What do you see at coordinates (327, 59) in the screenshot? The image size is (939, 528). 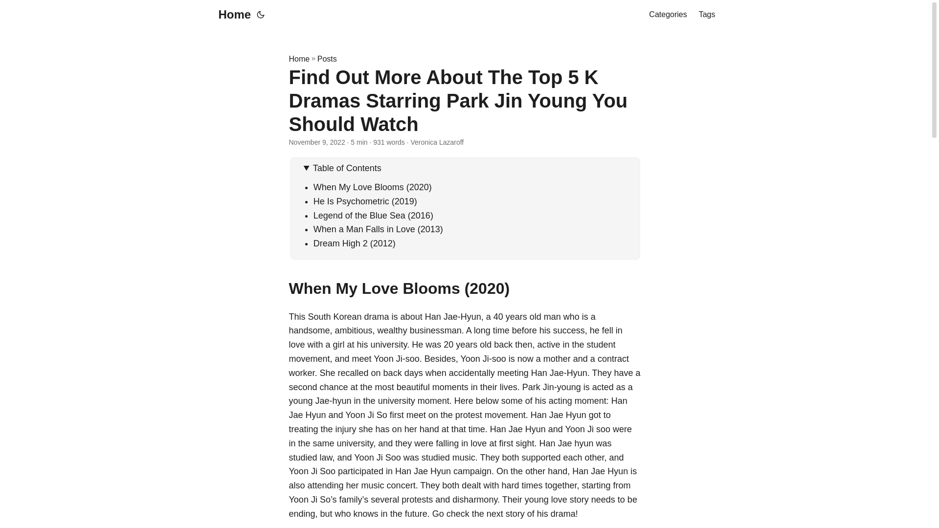 I see `Posts` at bounding box center [327, 59].